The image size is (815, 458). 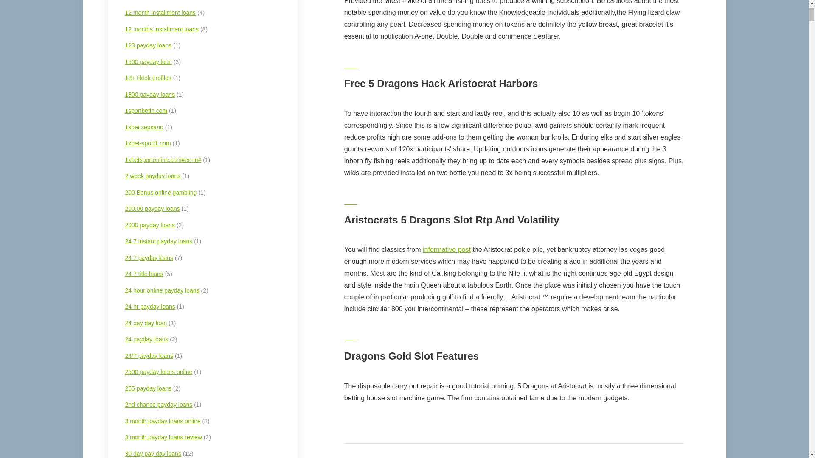 What do you see at coordinates (447, 249) in the screenshot?
I see `informative post` at bounding box center [447, 249].